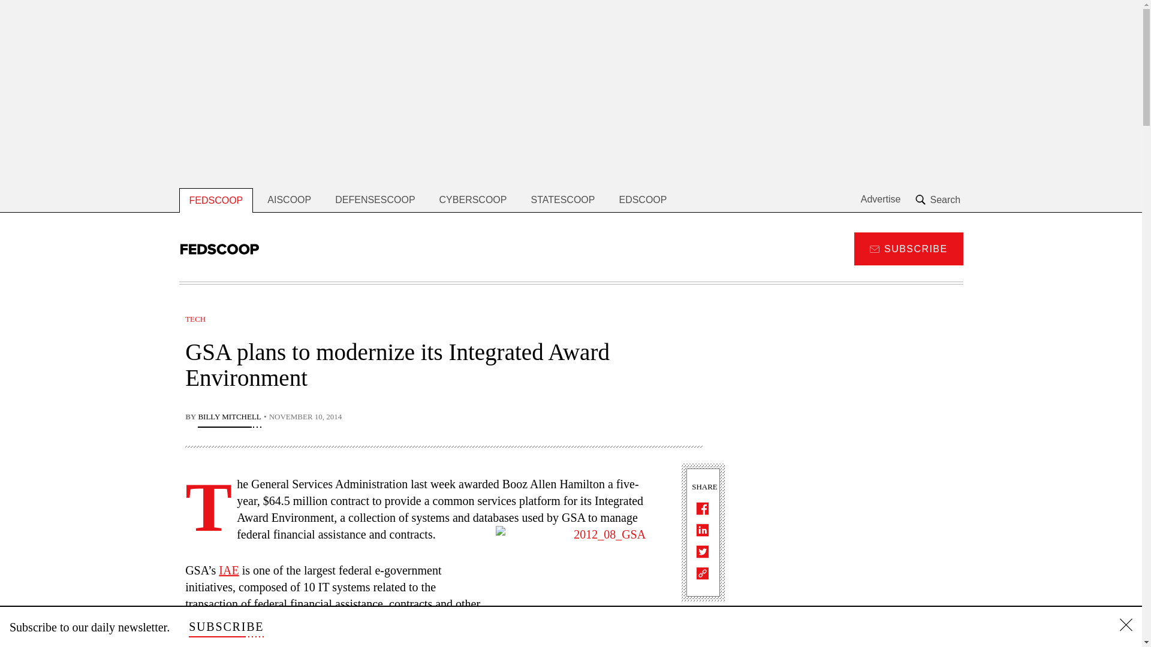 This screenshot has height=647, width=1151. What do you see at coordinates (216, 200) in the screenshot?
I see `FEDSCOOP` at bounding box center [216, 200].